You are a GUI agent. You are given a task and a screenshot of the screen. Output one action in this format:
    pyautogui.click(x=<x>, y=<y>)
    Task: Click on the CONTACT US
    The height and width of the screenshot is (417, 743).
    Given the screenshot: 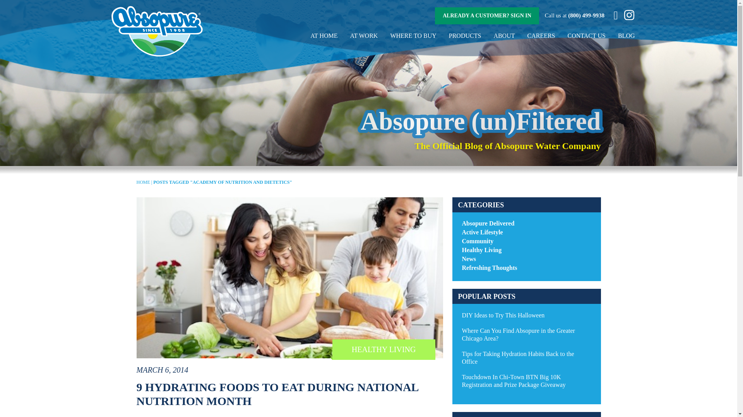 What is the action you would take?
    pyautogui.click(x=586, y=36)
    